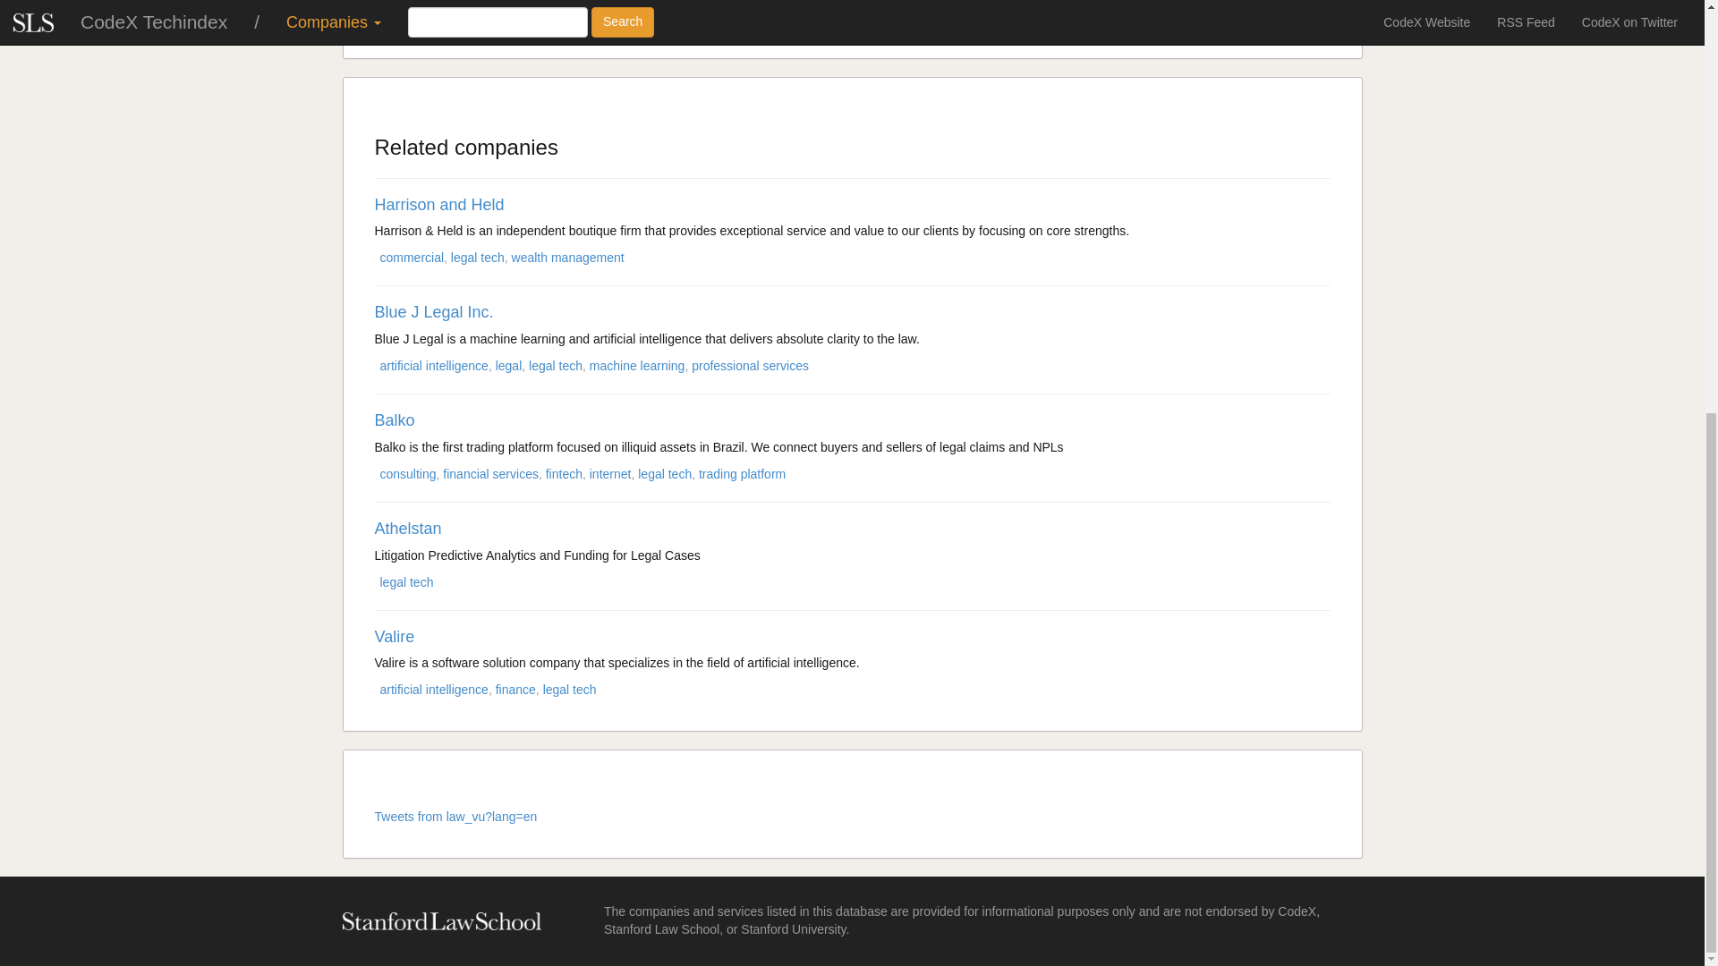  What do you see at coordinates (433, 311) in the screenshot?
I see `Blue J Legal Inc.` at bounding box center [433, 311].